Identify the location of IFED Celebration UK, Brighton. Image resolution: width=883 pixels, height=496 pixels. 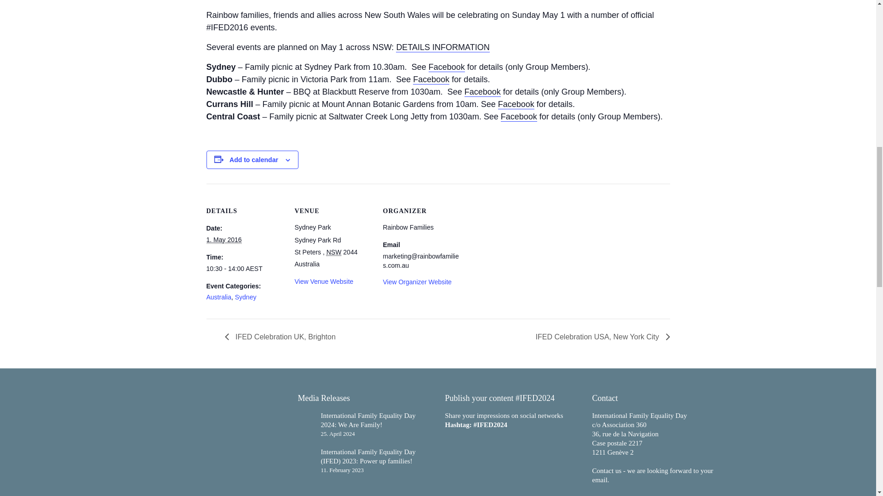
(282, 336).